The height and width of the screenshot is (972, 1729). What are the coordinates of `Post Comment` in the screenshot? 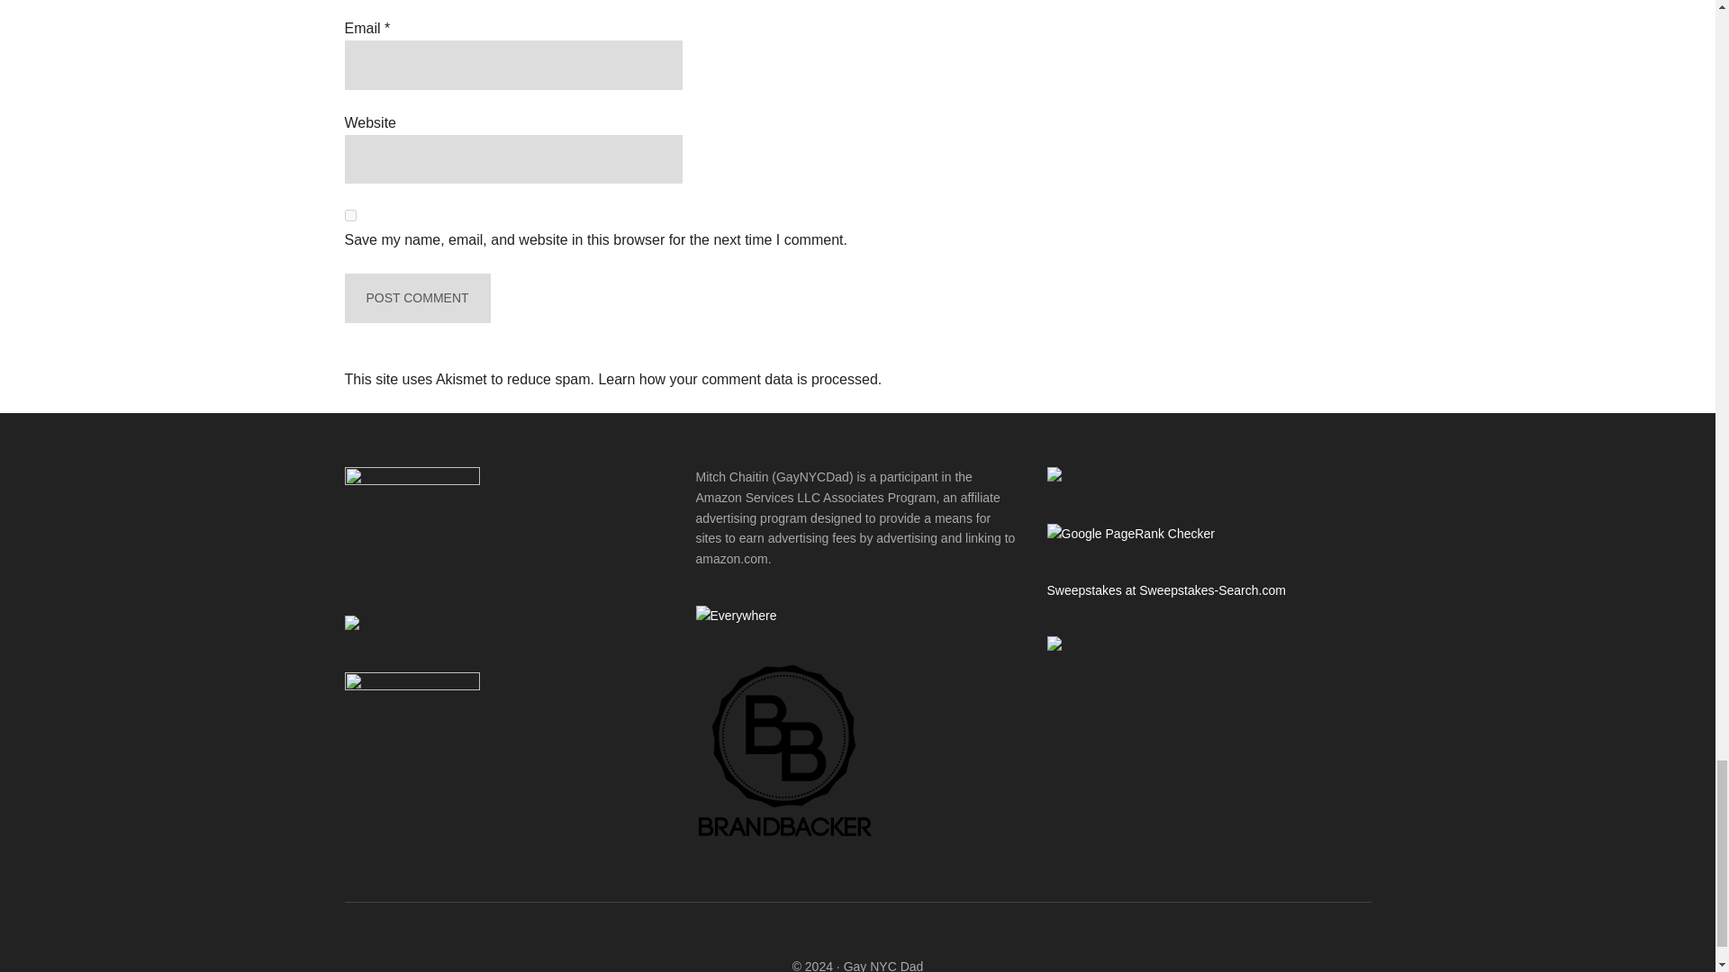 It's located at (416, 297).